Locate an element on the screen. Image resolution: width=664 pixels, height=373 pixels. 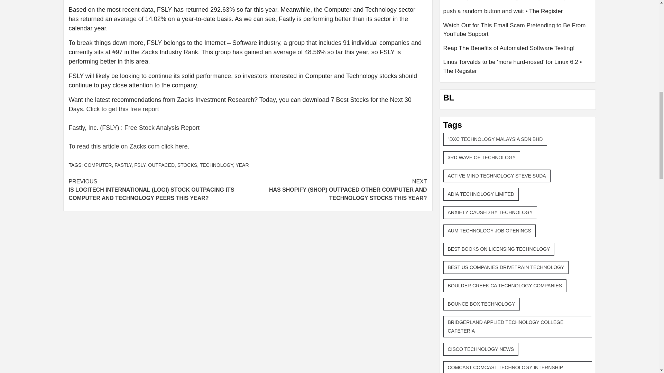
COMPUTER is located at coordinates (98, 165).